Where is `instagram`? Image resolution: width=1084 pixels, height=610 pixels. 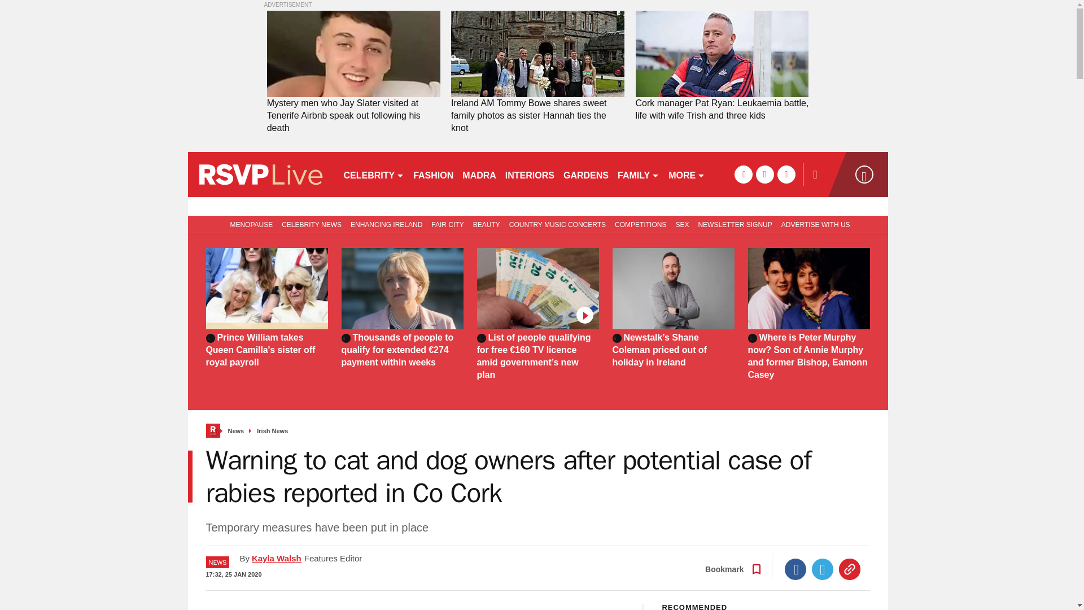
instagram is located at coordinates (786, 174).